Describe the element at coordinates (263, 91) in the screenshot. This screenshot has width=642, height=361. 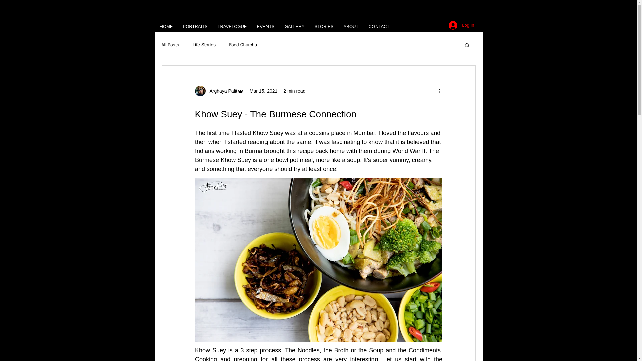
I see `Mar 15, 2021` at that location.